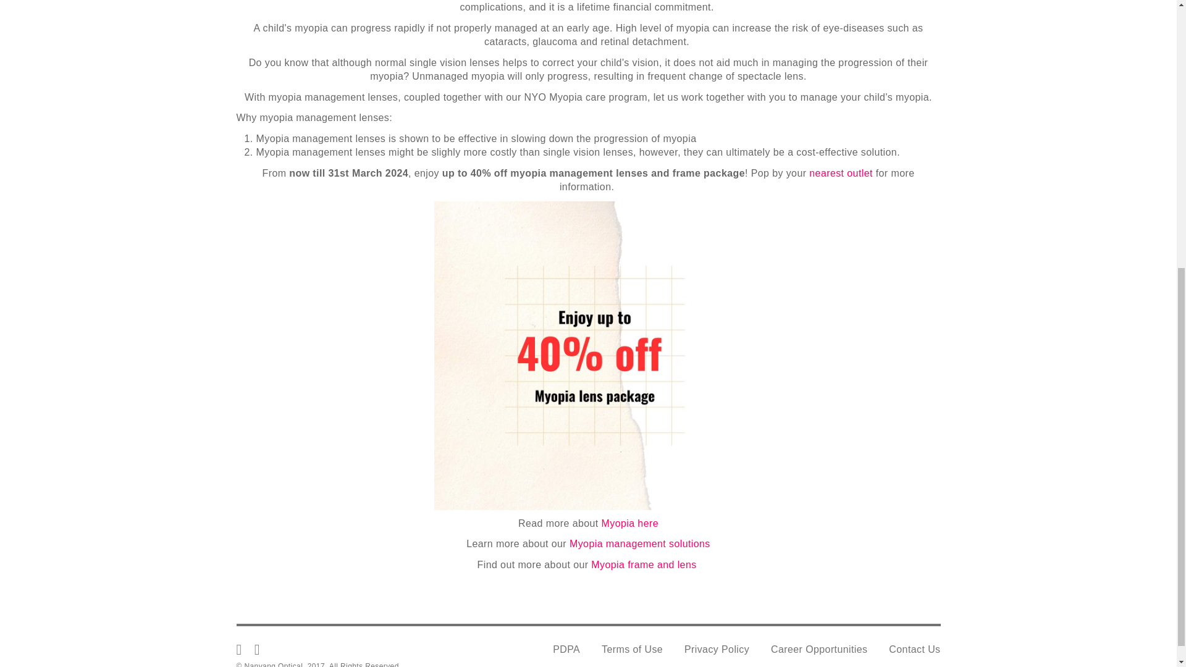  Describe the element at coordinates (632, 650) in the screenshot. I see `Terms of Use` at that location.